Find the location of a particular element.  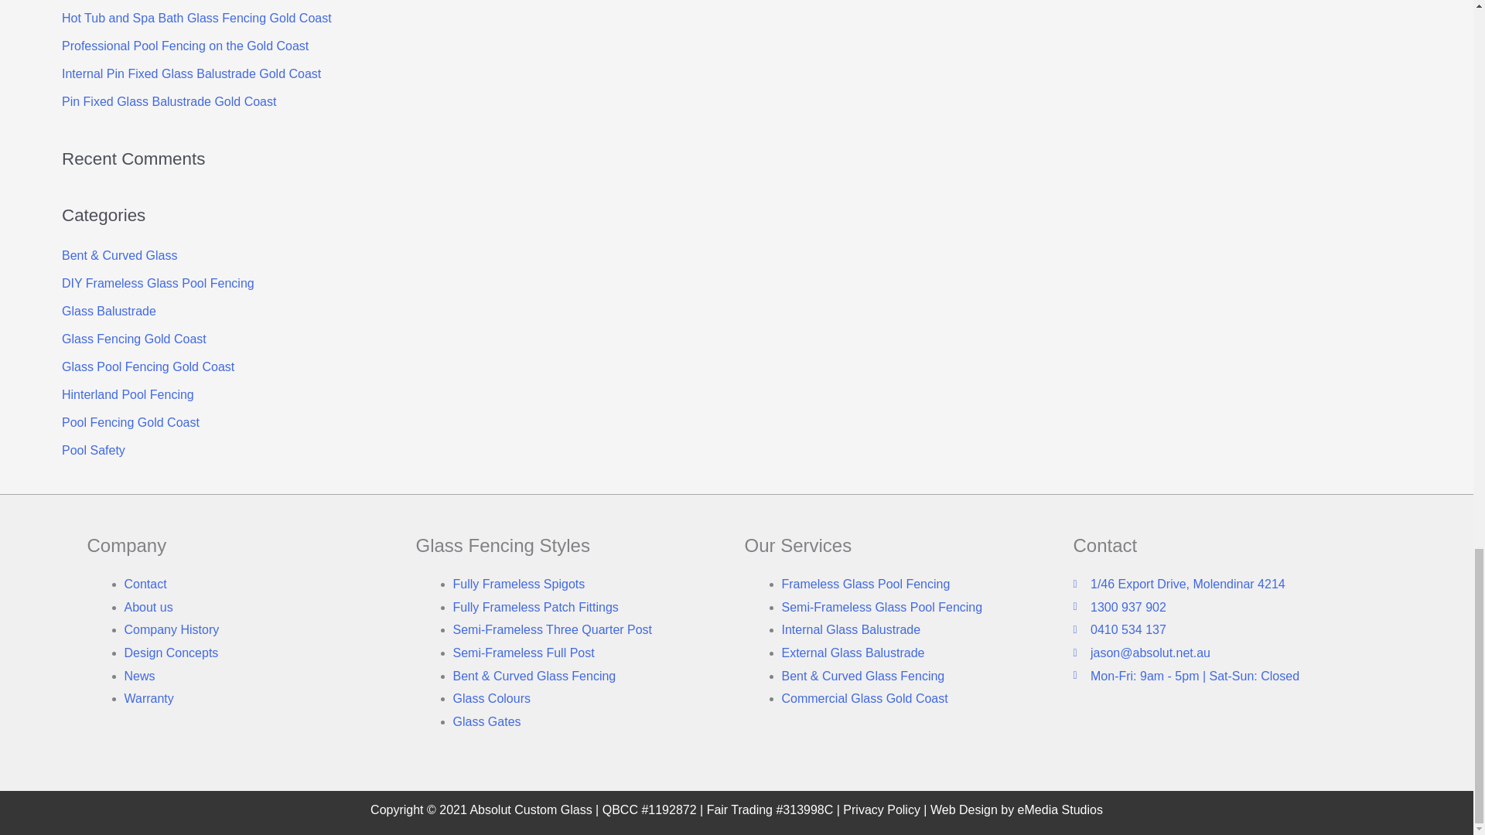

Gold Coast Web Design is located at coordinates (1060, 809).